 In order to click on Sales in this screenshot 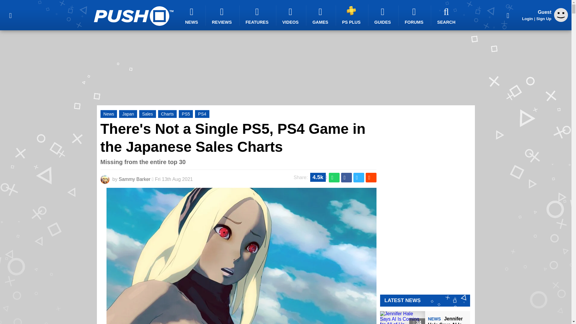, I will do `click(148, 114)`.